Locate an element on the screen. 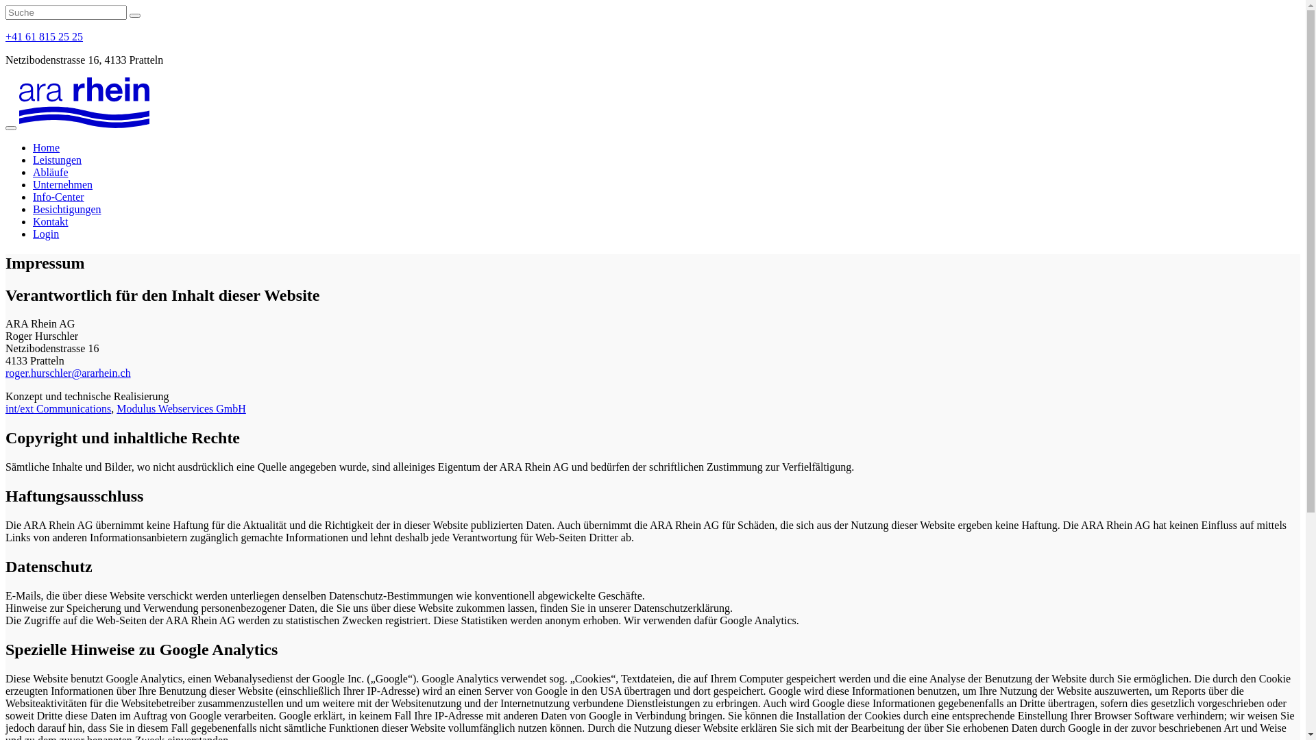  Unternehmen is located at coordinates (63, 185).